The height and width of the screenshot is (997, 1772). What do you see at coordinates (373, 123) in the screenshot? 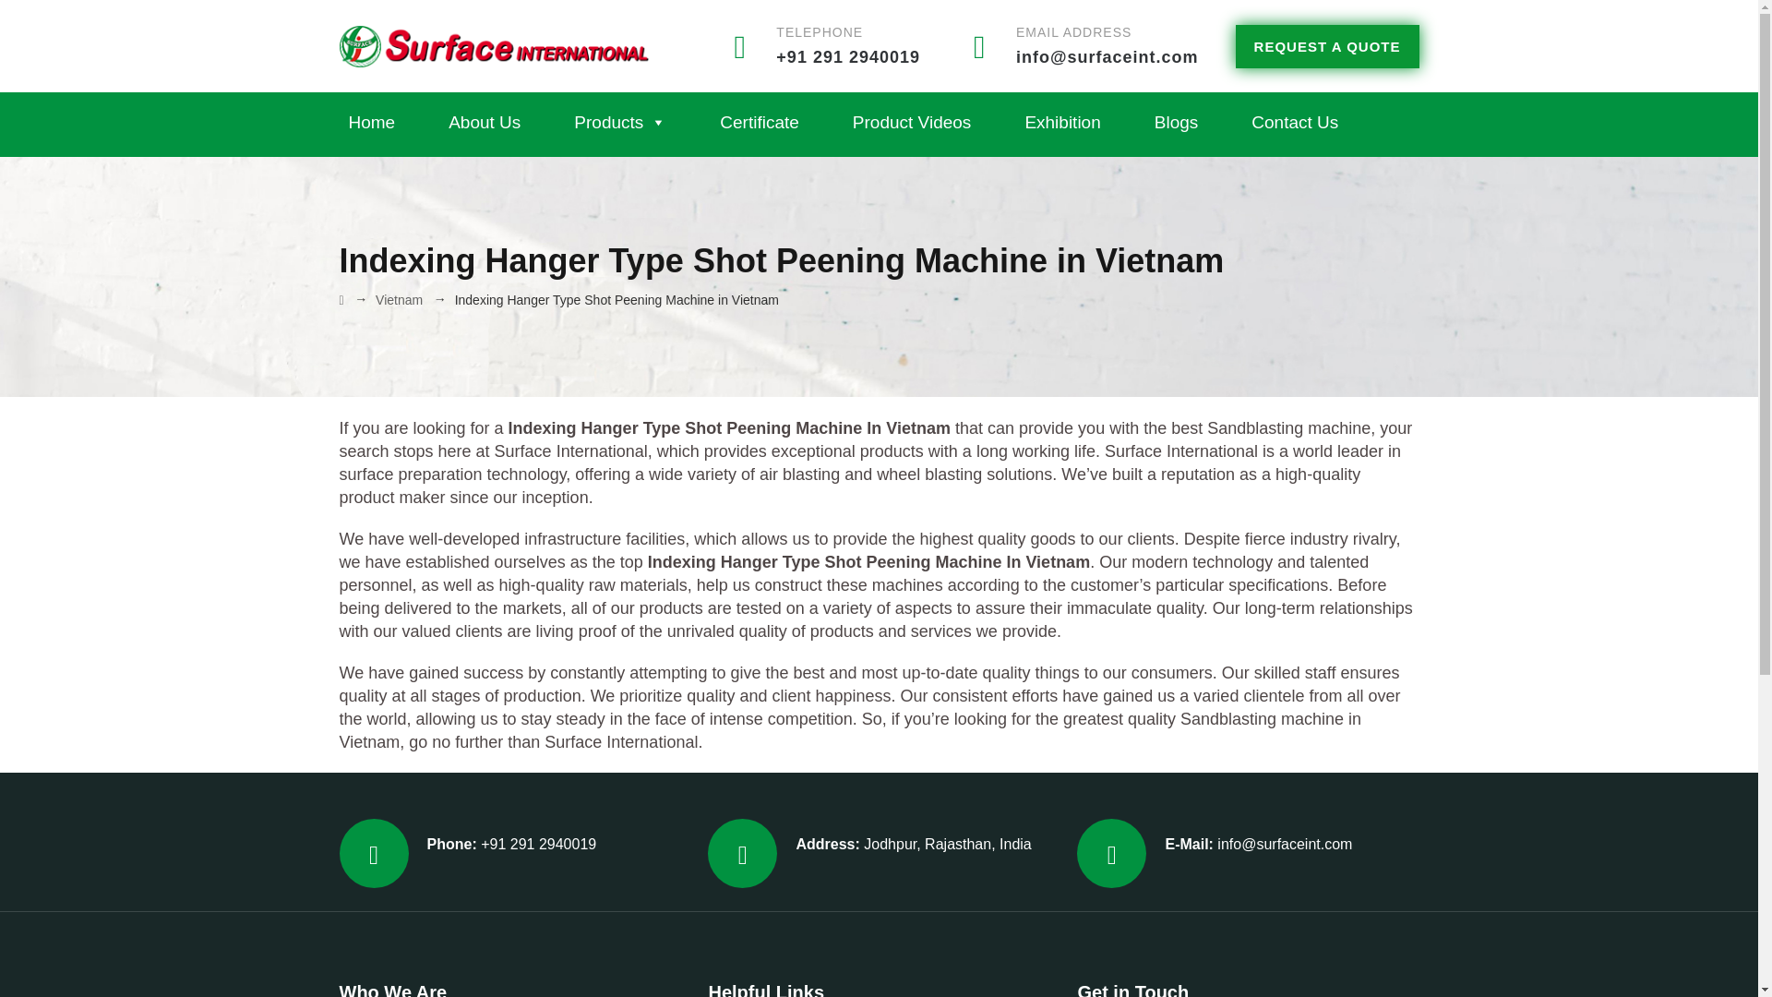
I see `Home` at bounding box center [373, 123].